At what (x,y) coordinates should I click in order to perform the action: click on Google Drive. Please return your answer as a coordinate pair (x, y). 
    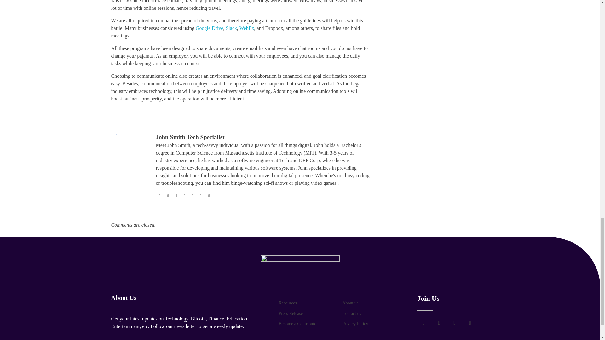
    Looking at the image, I should click on (209, 28).